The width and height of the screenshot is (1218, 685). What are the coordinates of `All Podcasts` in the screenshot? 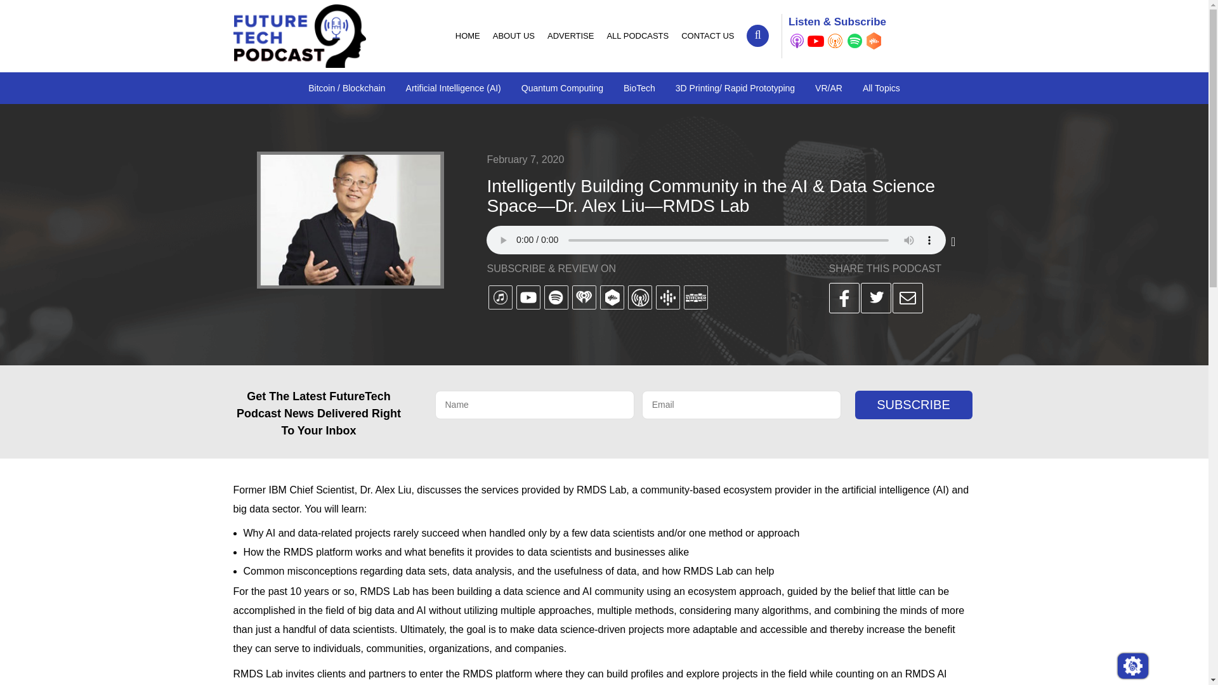 It's located at (637, 36).